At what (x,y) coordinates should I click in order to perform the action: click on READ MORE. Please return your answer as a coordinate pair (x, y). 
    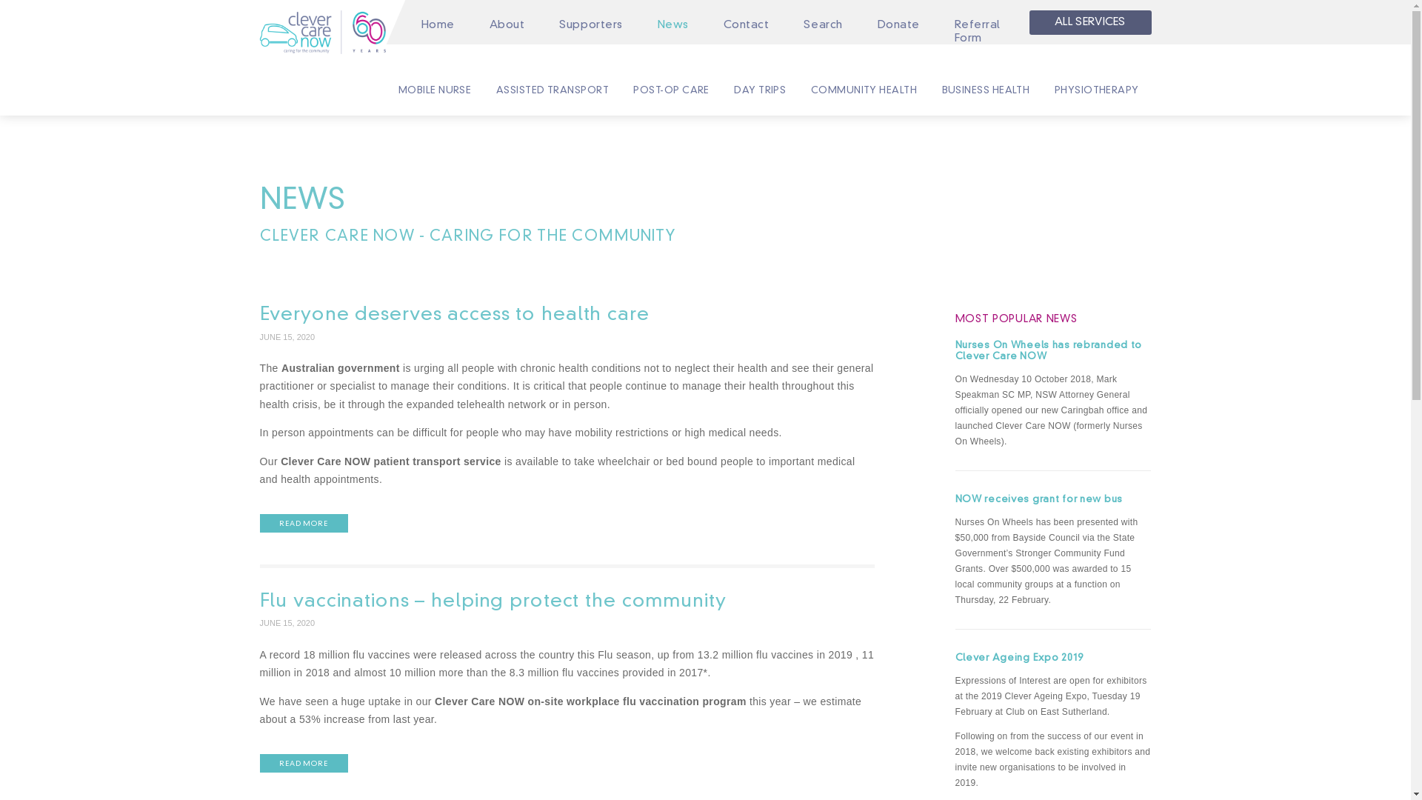
    Looking at the image, I should click on (304, 763).